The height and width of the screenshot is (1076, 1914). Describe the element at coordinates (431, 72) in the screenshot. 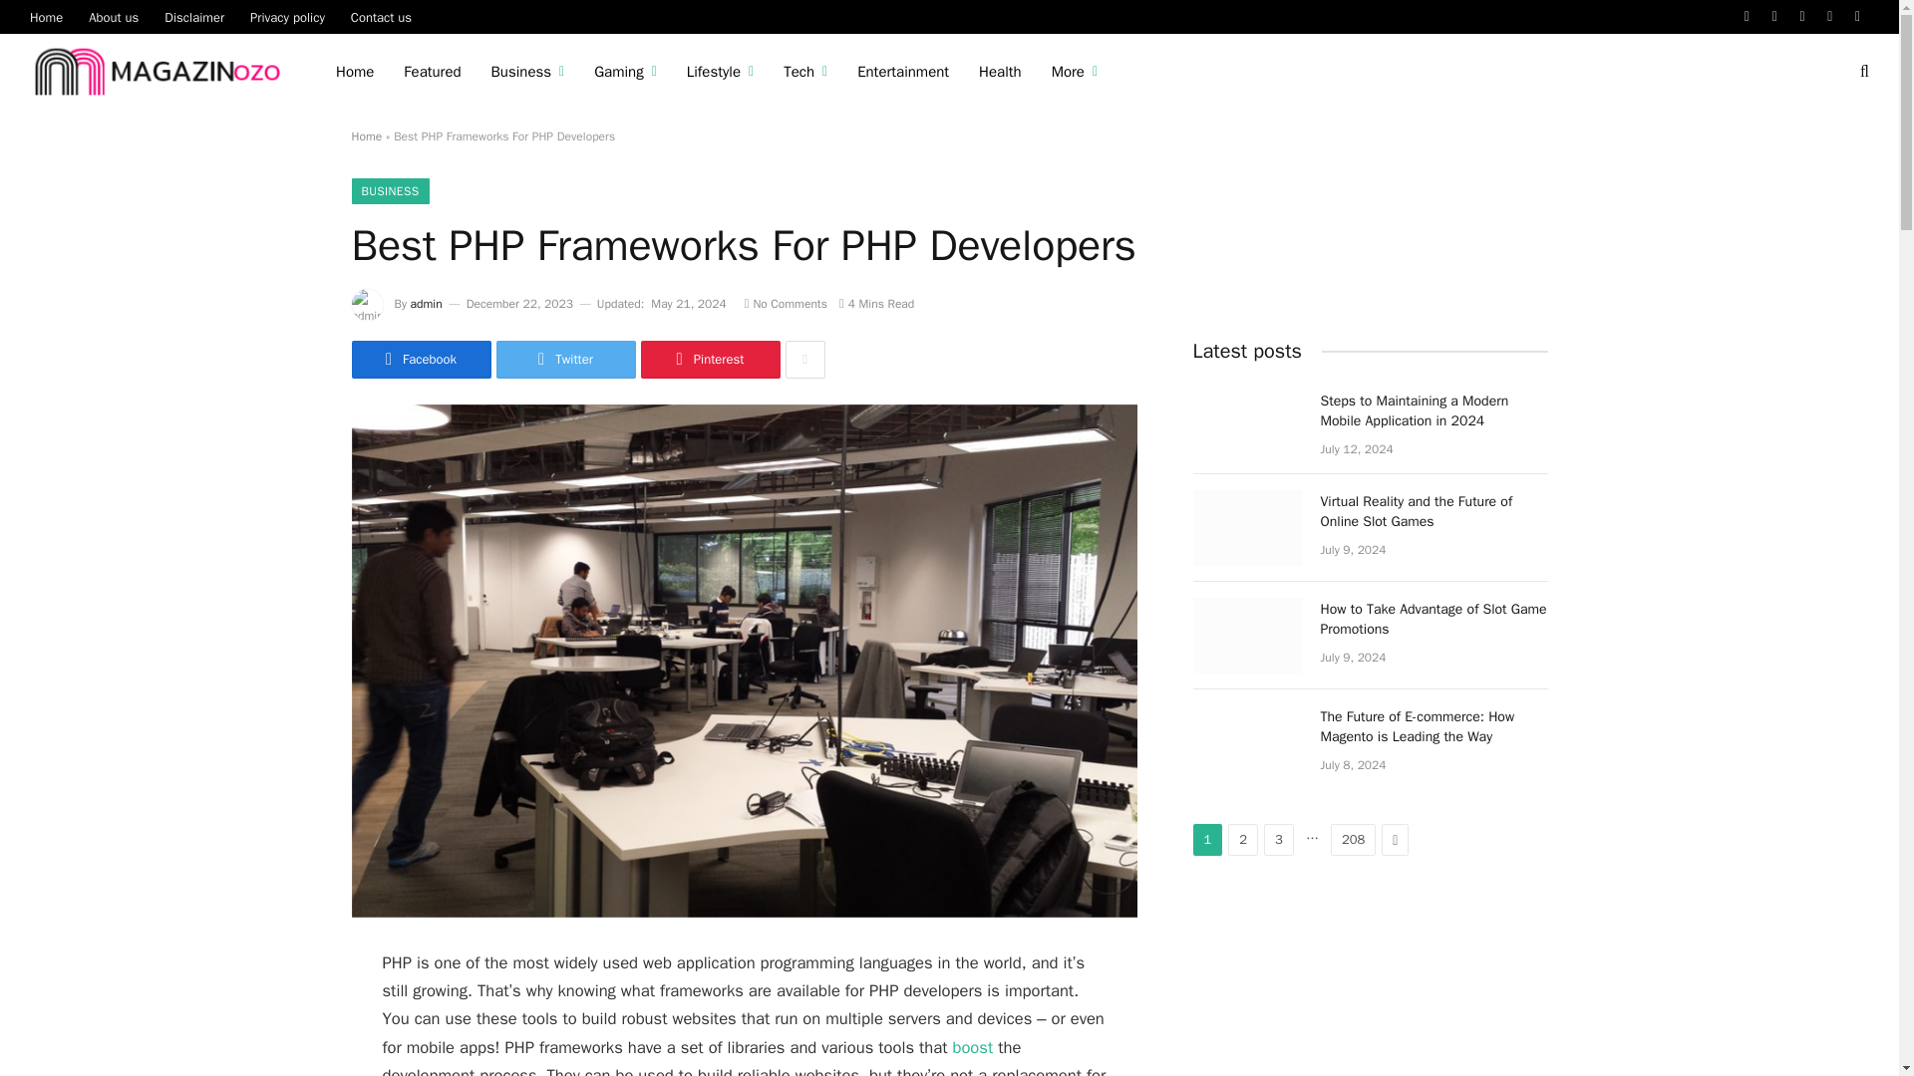

I see `Featured` at that location.